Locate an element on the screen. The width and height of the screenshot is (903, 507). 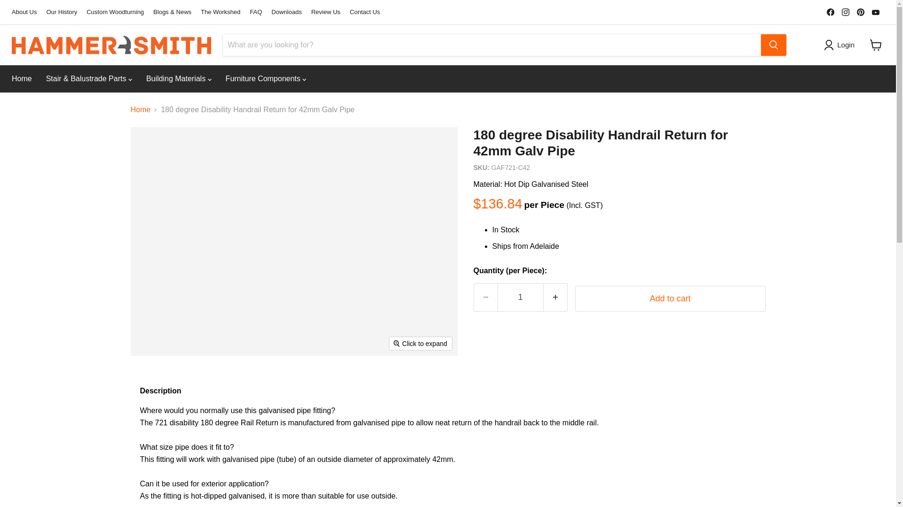
Review Us is located at coordinates (325, 12).